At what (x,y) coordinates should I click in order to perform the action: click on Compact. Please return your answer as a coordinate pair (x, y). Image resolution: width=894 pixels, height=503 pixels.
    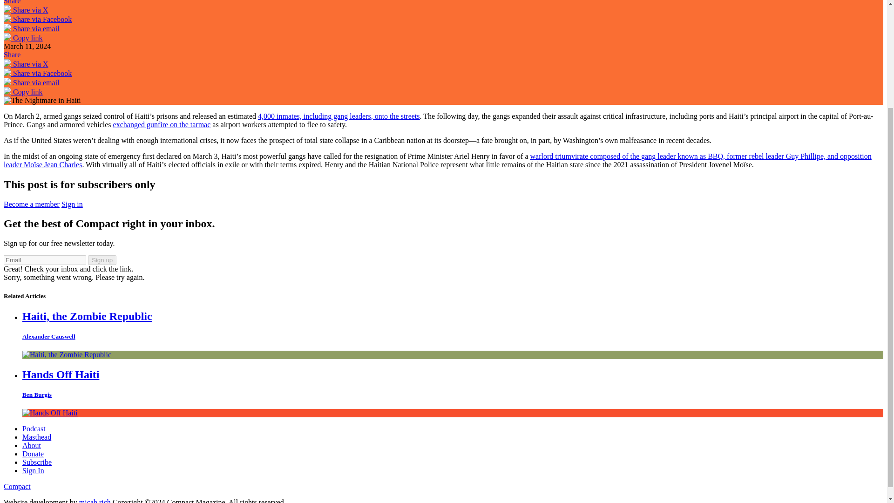
    Looking at the image, I should click on (17, 486).